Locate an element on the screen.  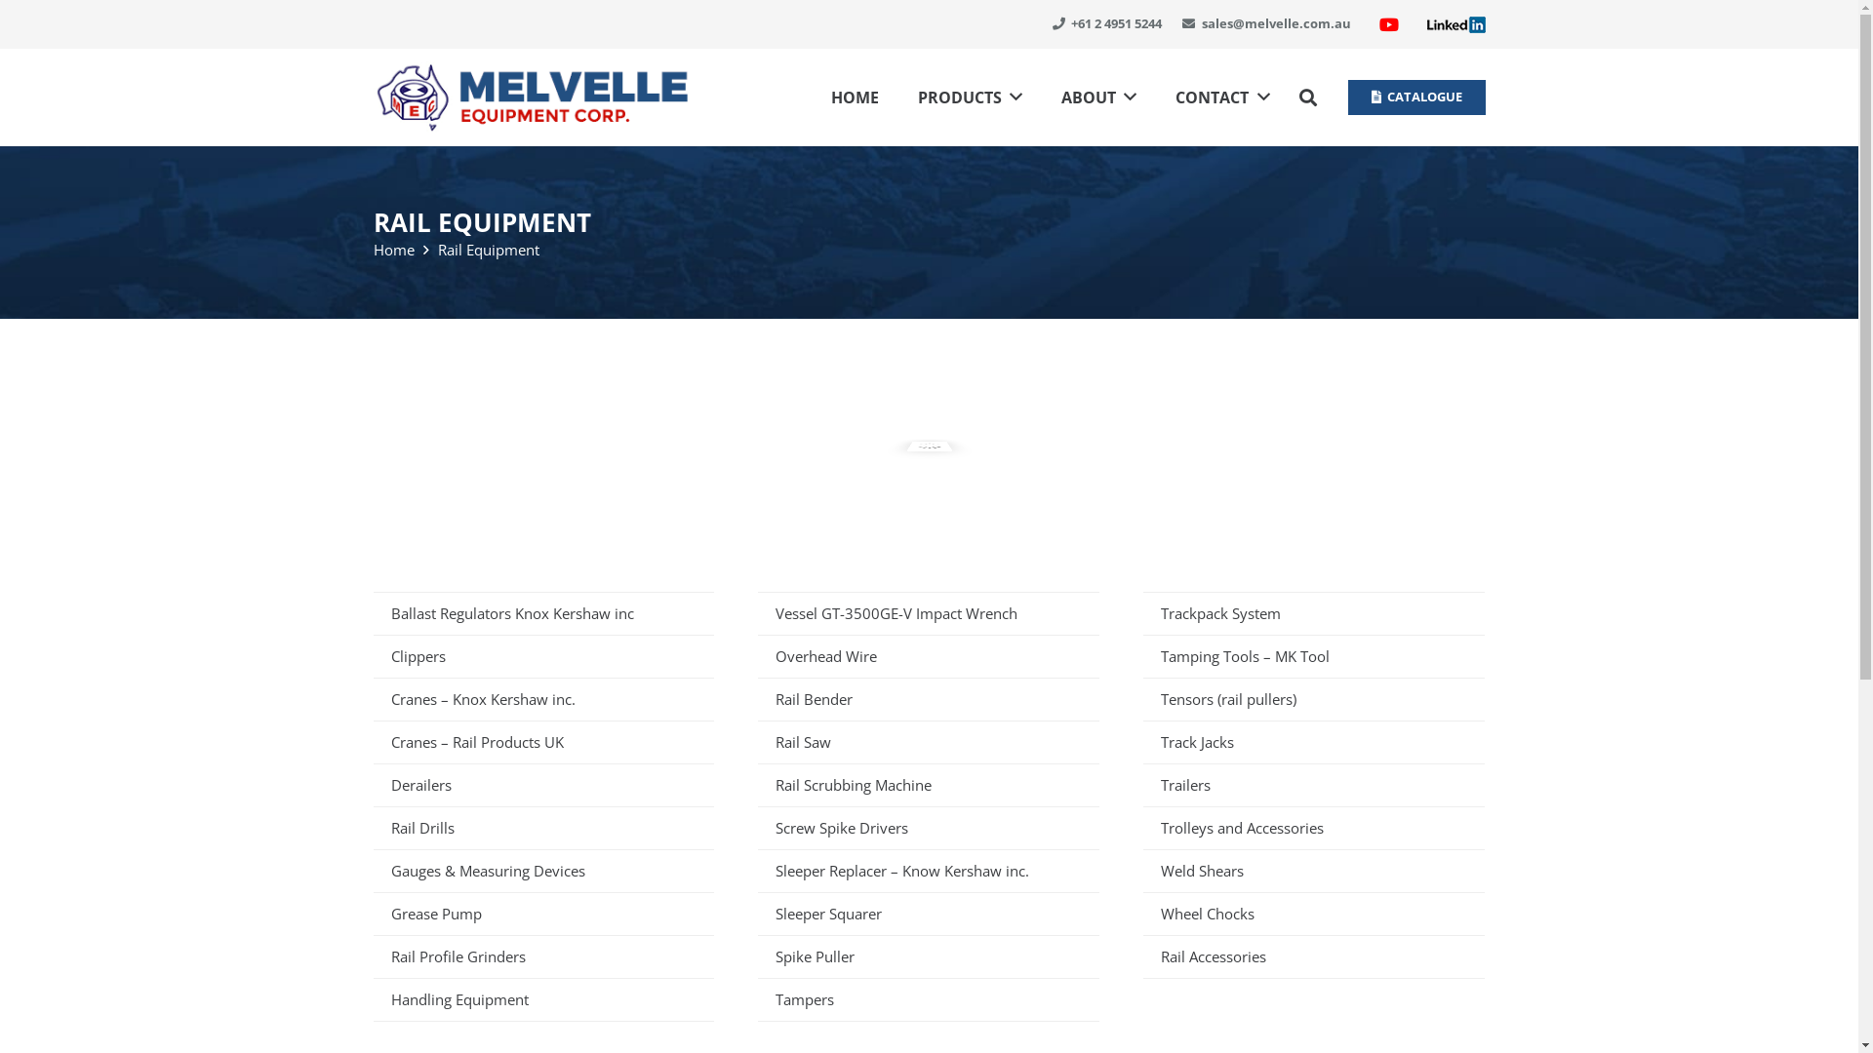
Tensors (rail pullers) is located at coordinates (1314, 699).